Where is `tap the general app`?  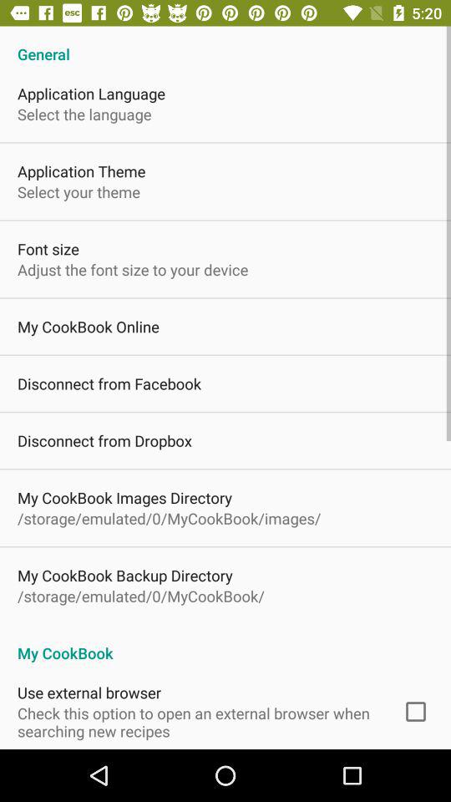
tap the general app is located at coordinates (225, 45).